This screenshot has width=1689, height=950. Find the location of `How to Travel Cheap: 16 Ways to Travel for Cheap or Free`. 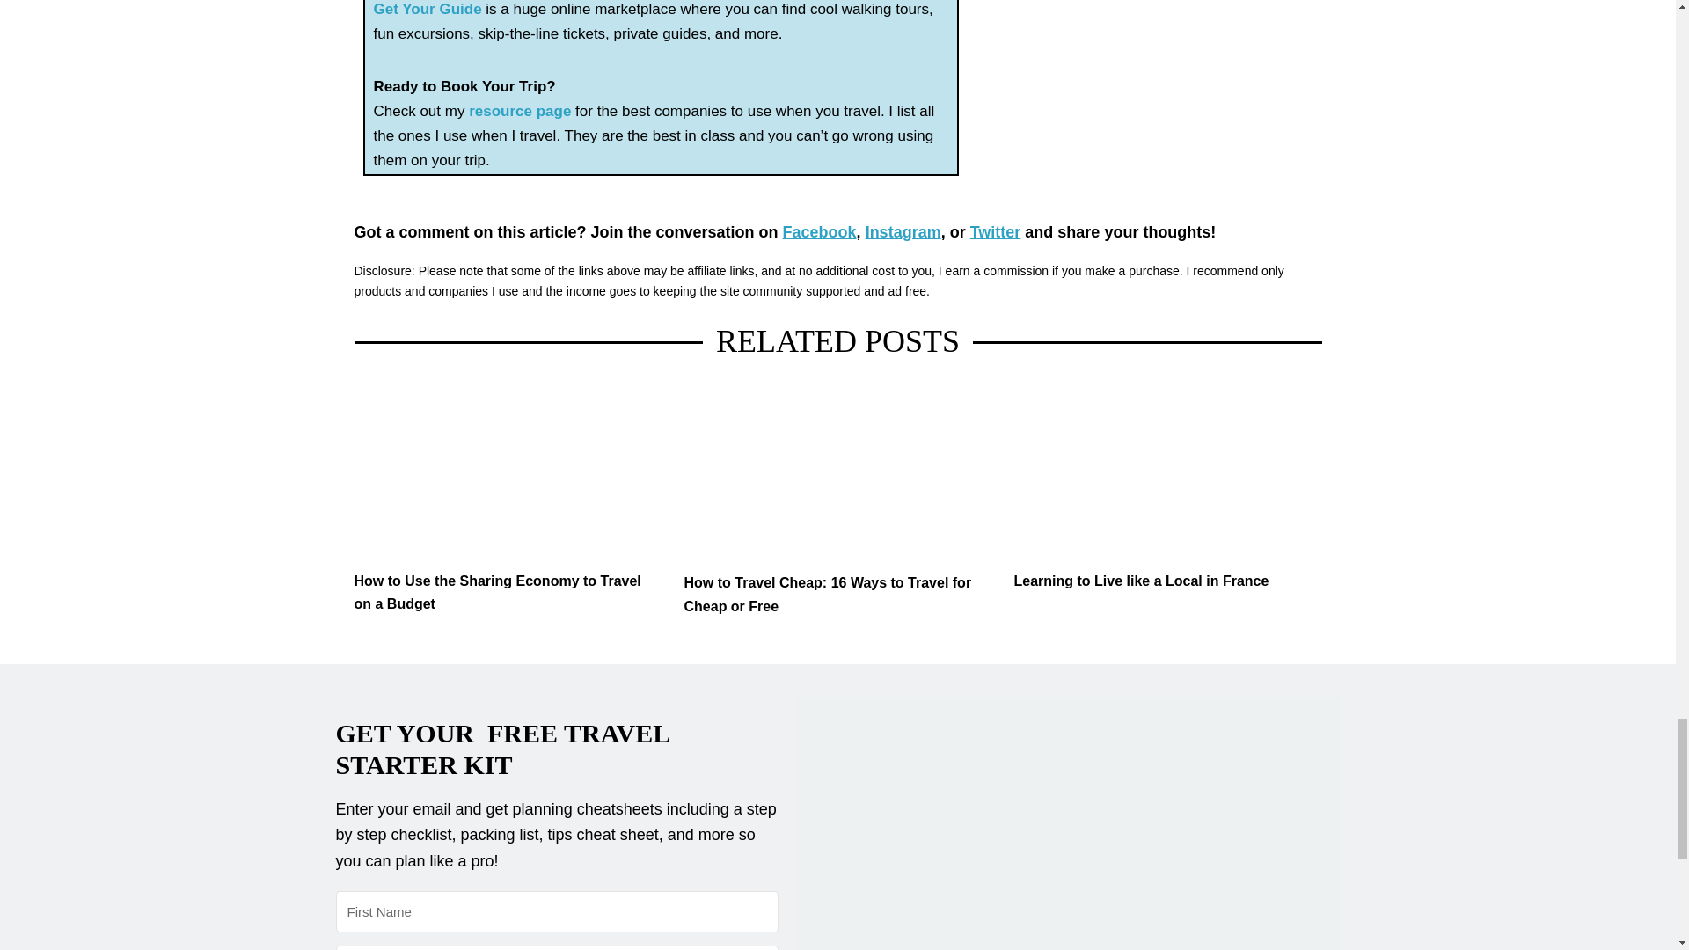

How to Travel Cheap: 16 Ways to Travel for Cheap or Free is located at coordinates (837, 595).